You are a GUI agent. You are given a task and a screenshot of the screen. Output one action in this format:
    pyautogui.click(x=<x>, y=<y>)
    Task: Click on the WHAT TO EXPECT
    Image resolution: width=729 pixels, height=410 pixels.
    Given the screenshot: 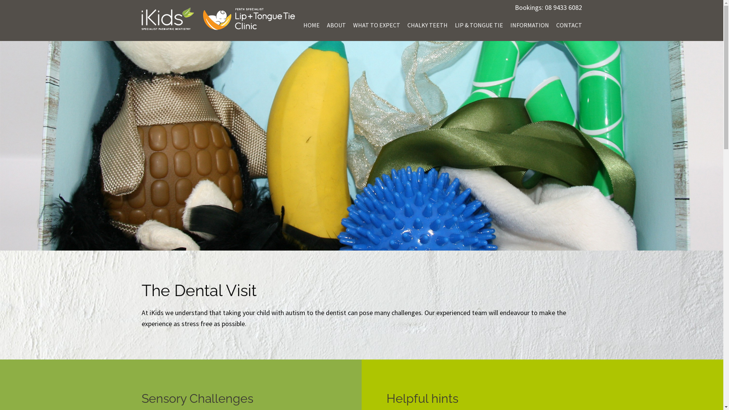 What is the action you would take?
    pyautogui.click(x=377, y=25)
    